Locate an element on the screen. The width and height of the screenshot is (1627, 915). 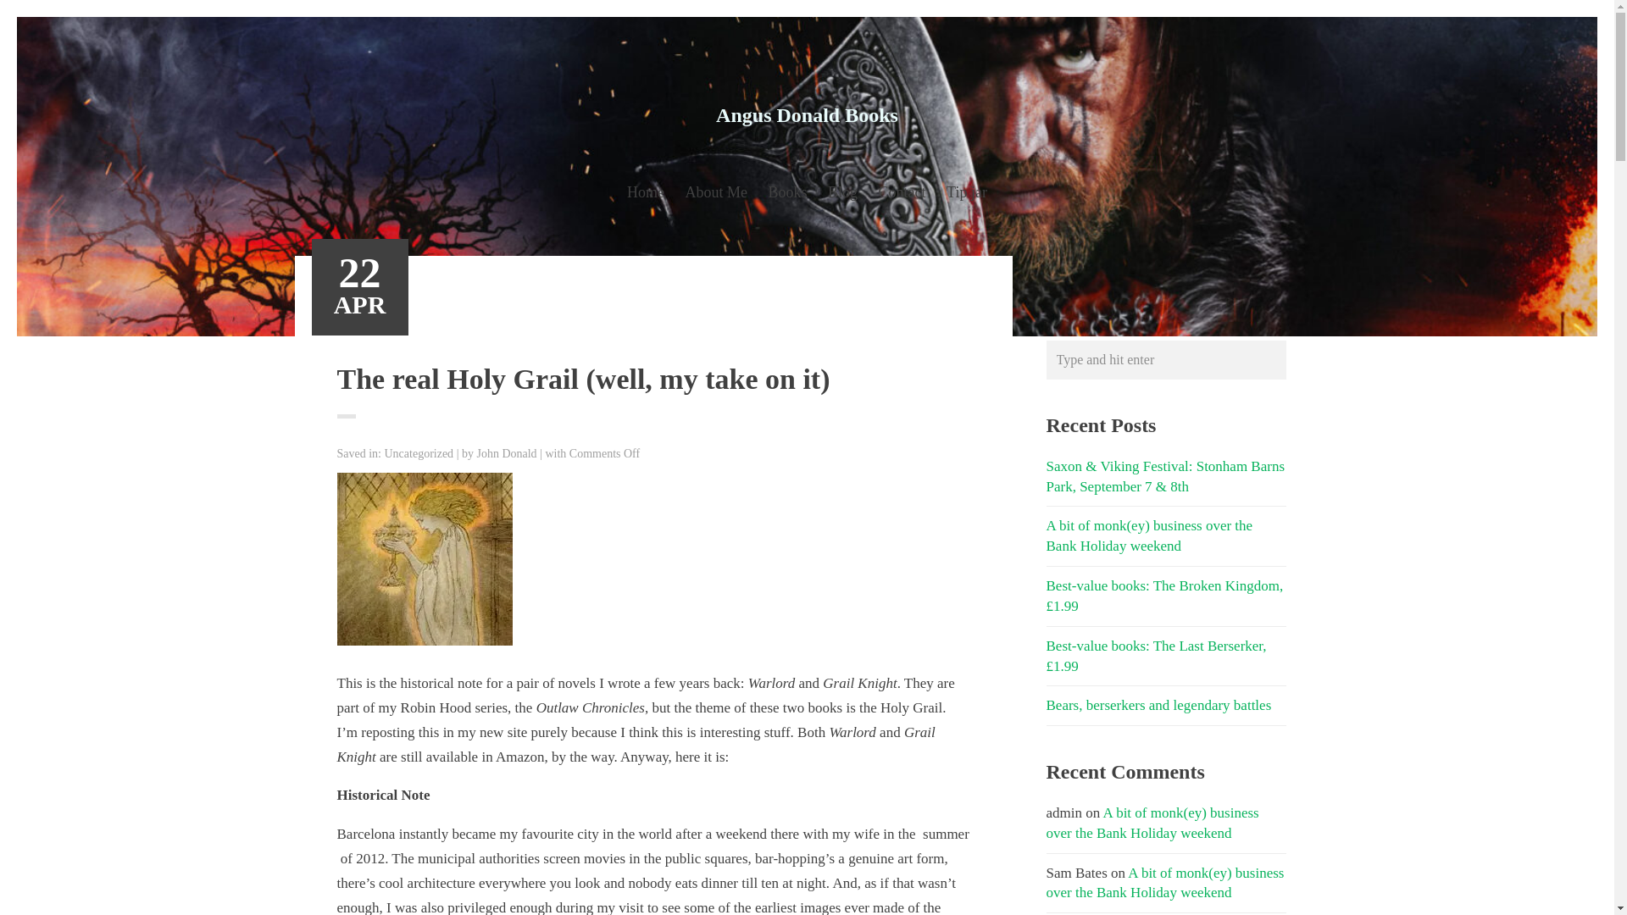
Books is located at coordinates (787, 195).